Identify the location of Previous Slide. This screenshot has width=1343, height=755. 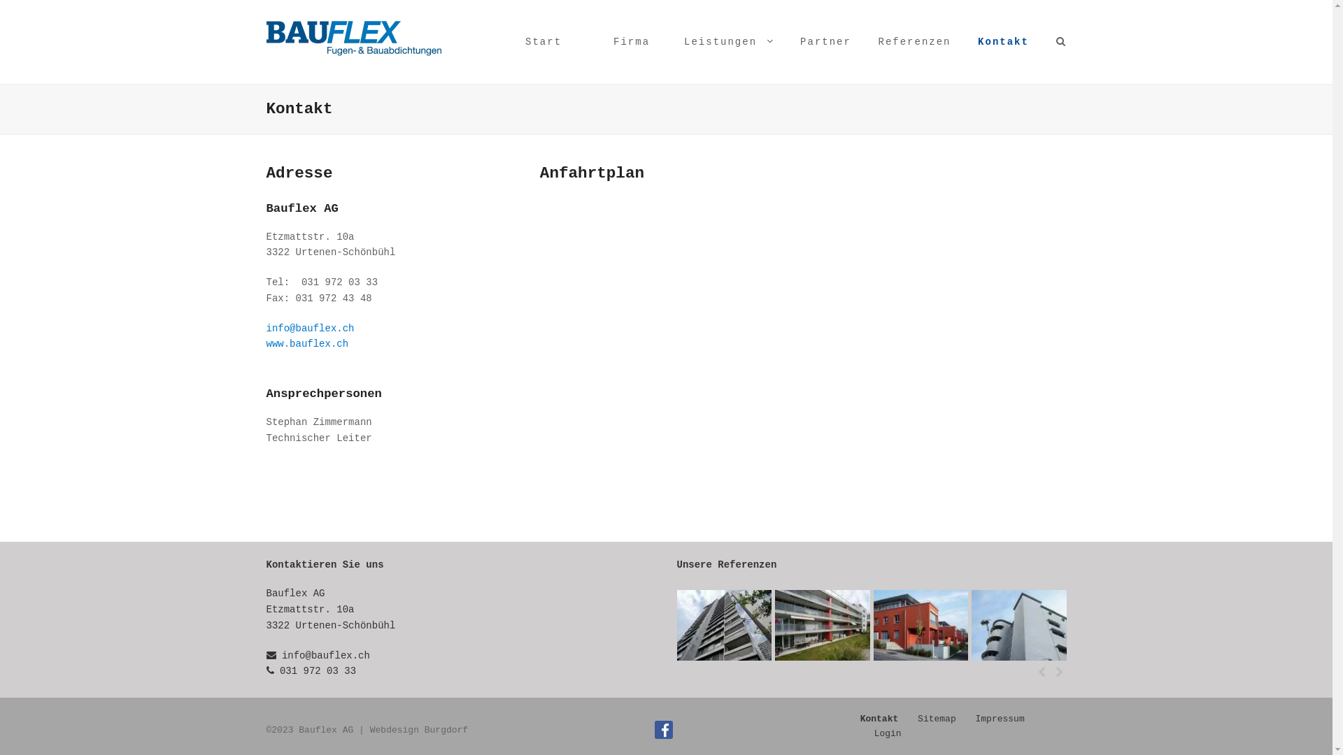
(1042, 673).